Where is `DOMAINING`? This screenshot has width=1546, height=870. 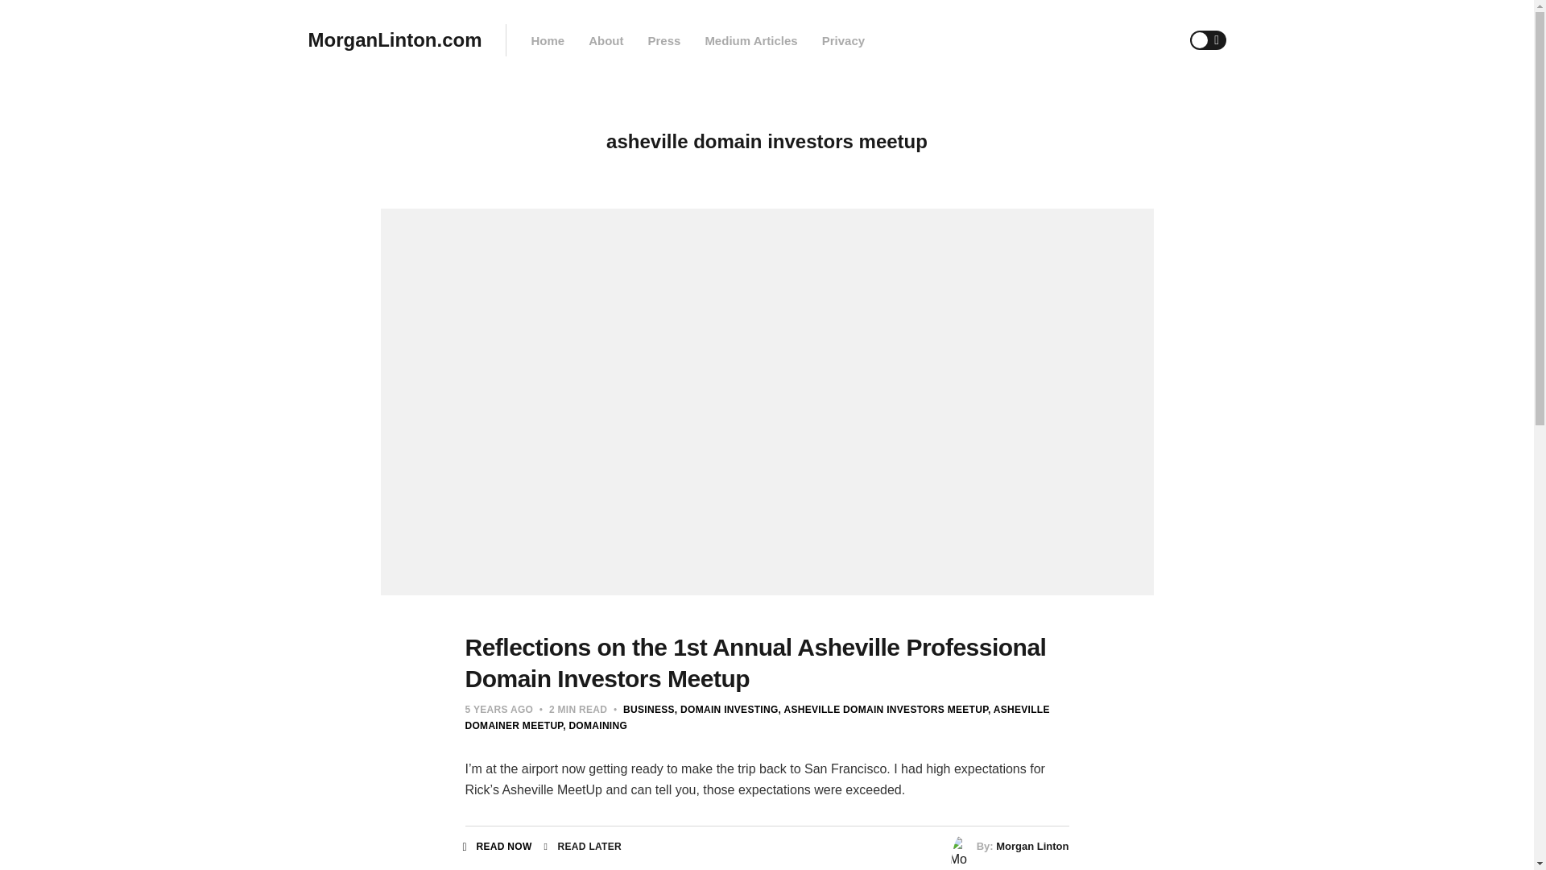
DOMAINING is located at coordinates (594, 726).